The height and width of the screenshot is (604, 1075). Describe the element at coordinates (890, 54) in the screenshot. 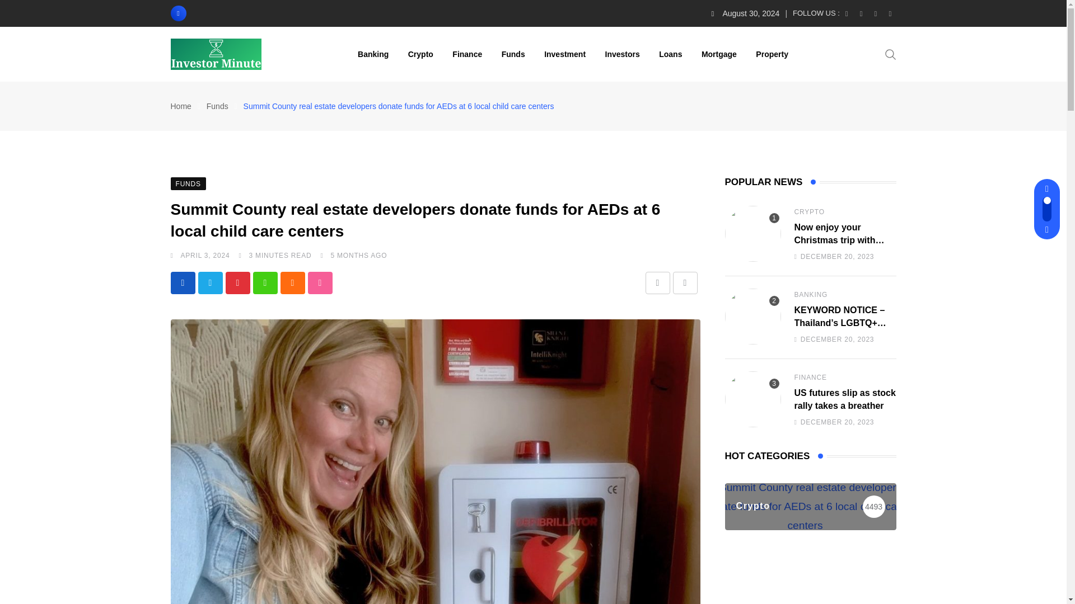

I see `Search` at that location.